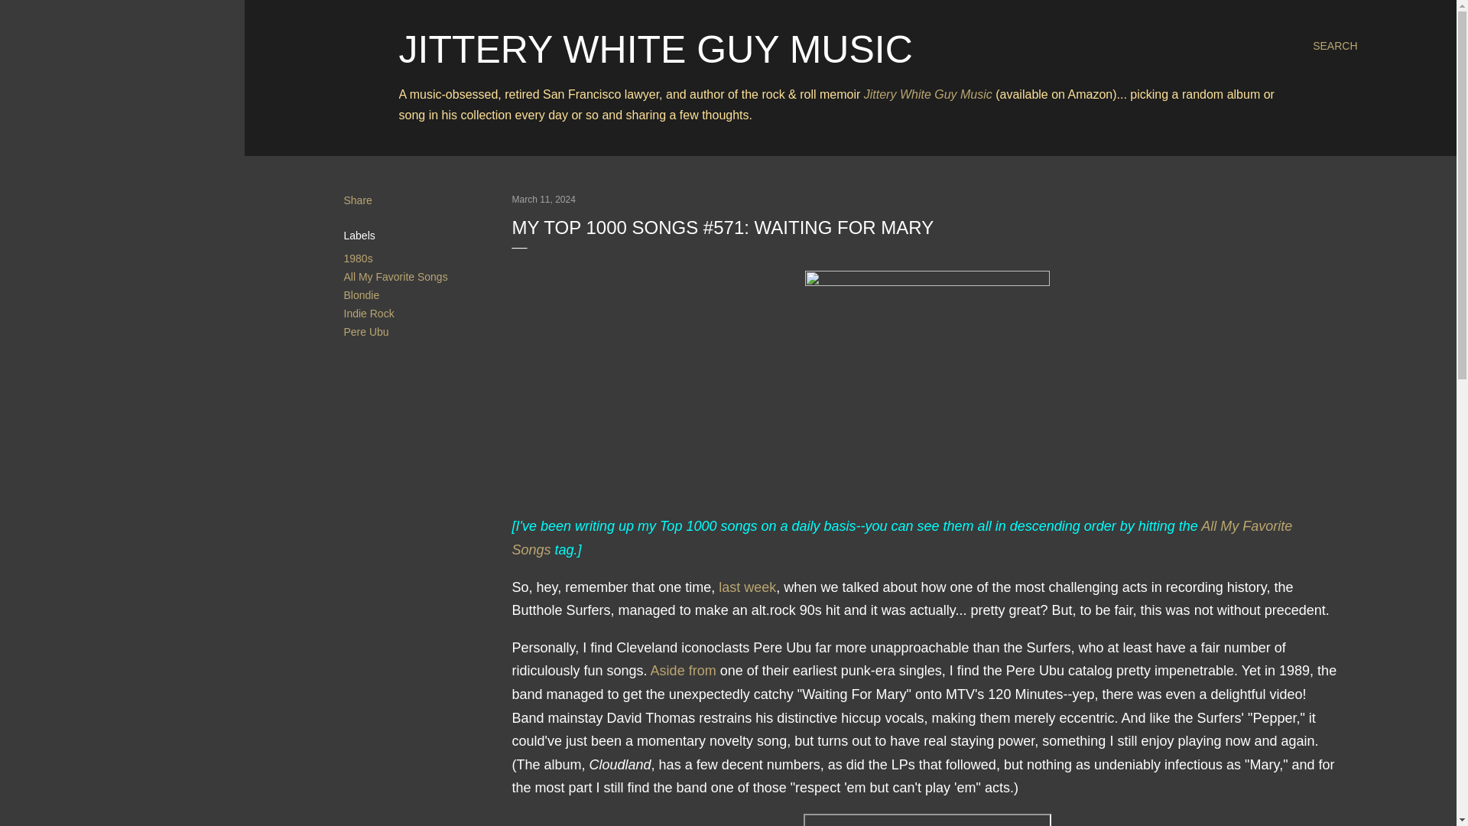 The height and width of the screenshot is (826, 1468). Describe the element at coordinates (365, 331) in the screenshot. I see `Pere Ubu` at that location.